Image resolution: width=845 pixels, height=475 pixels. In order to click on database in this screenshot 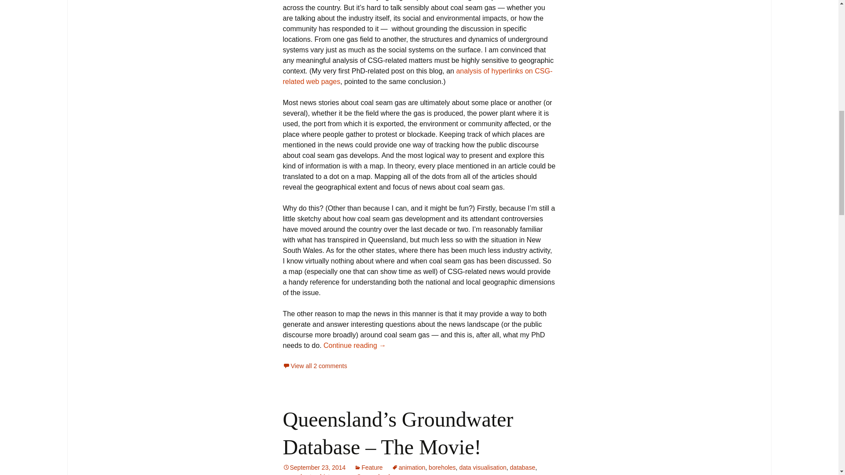, I will do `click(523, 468)`.